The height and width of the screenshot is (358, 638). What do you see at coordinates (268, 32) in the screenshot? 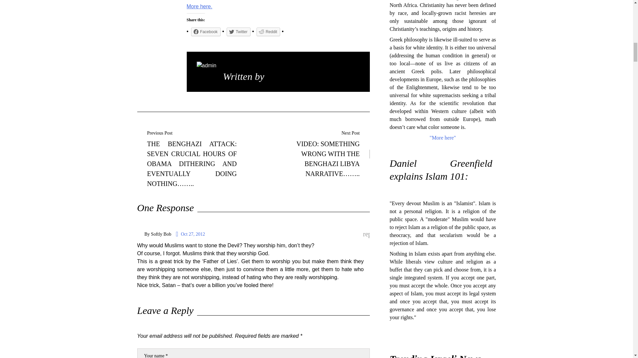
I see `Reddit` at bounding box center [268, 32].